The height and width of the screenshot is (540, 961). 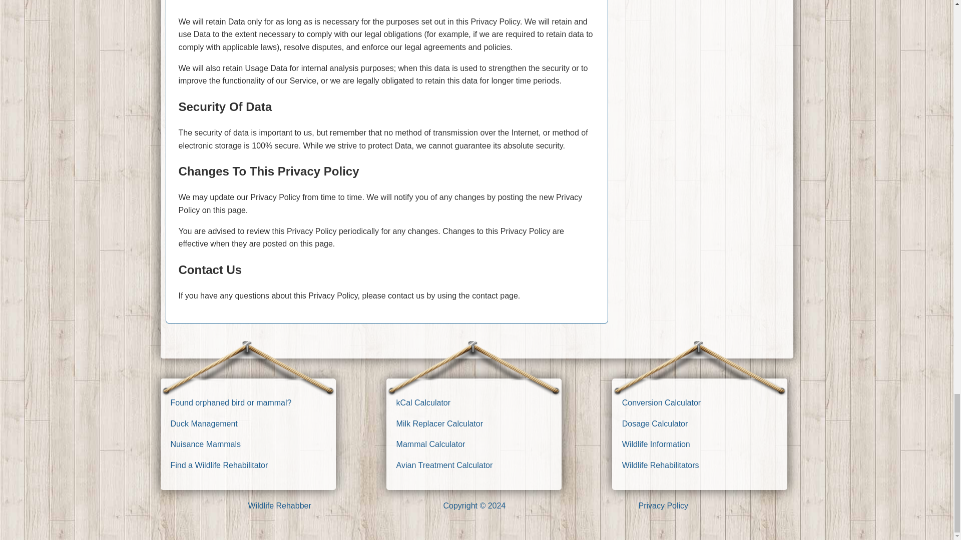 I want to click on Dosage Calculator, so click(x=655, y=424).